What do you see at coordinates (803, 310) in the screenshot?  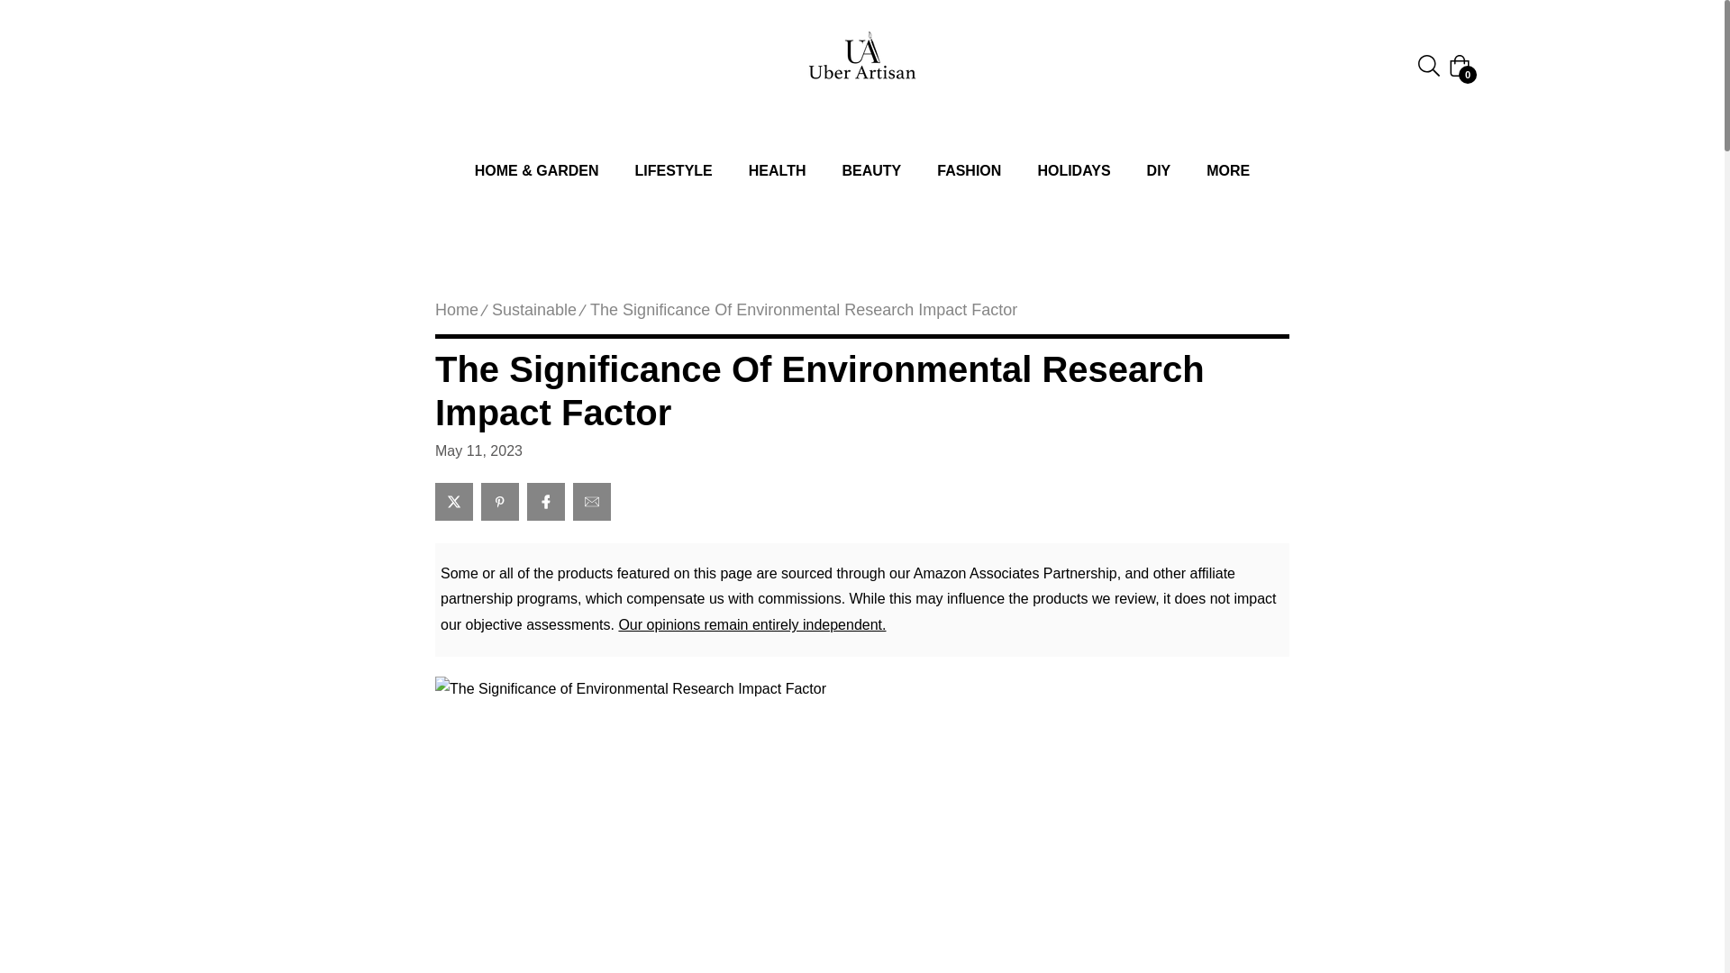 I see `The Significance Of Environmental Research Impact Factor` at bounding box center [803, 310].